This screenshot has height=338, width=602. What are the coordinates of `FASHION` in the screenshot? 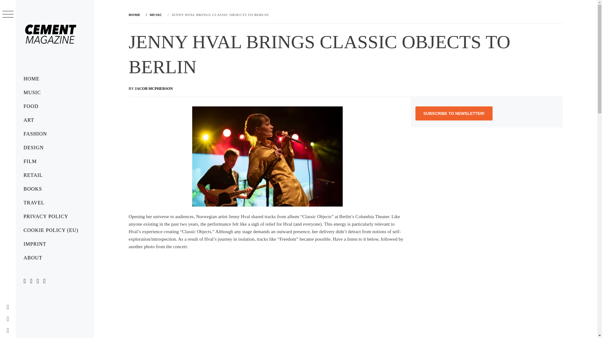 It's located at (55, 134).